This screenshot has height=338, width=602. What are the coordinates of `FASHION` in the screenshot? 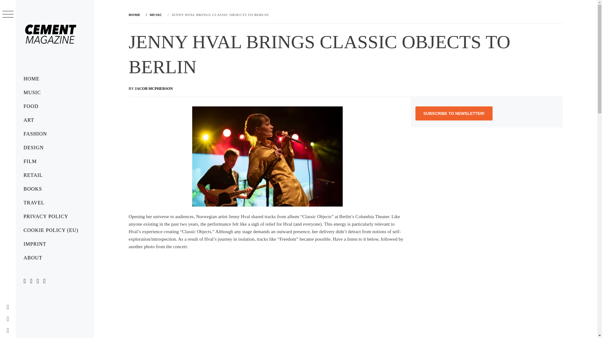 It's located at (55, 134).